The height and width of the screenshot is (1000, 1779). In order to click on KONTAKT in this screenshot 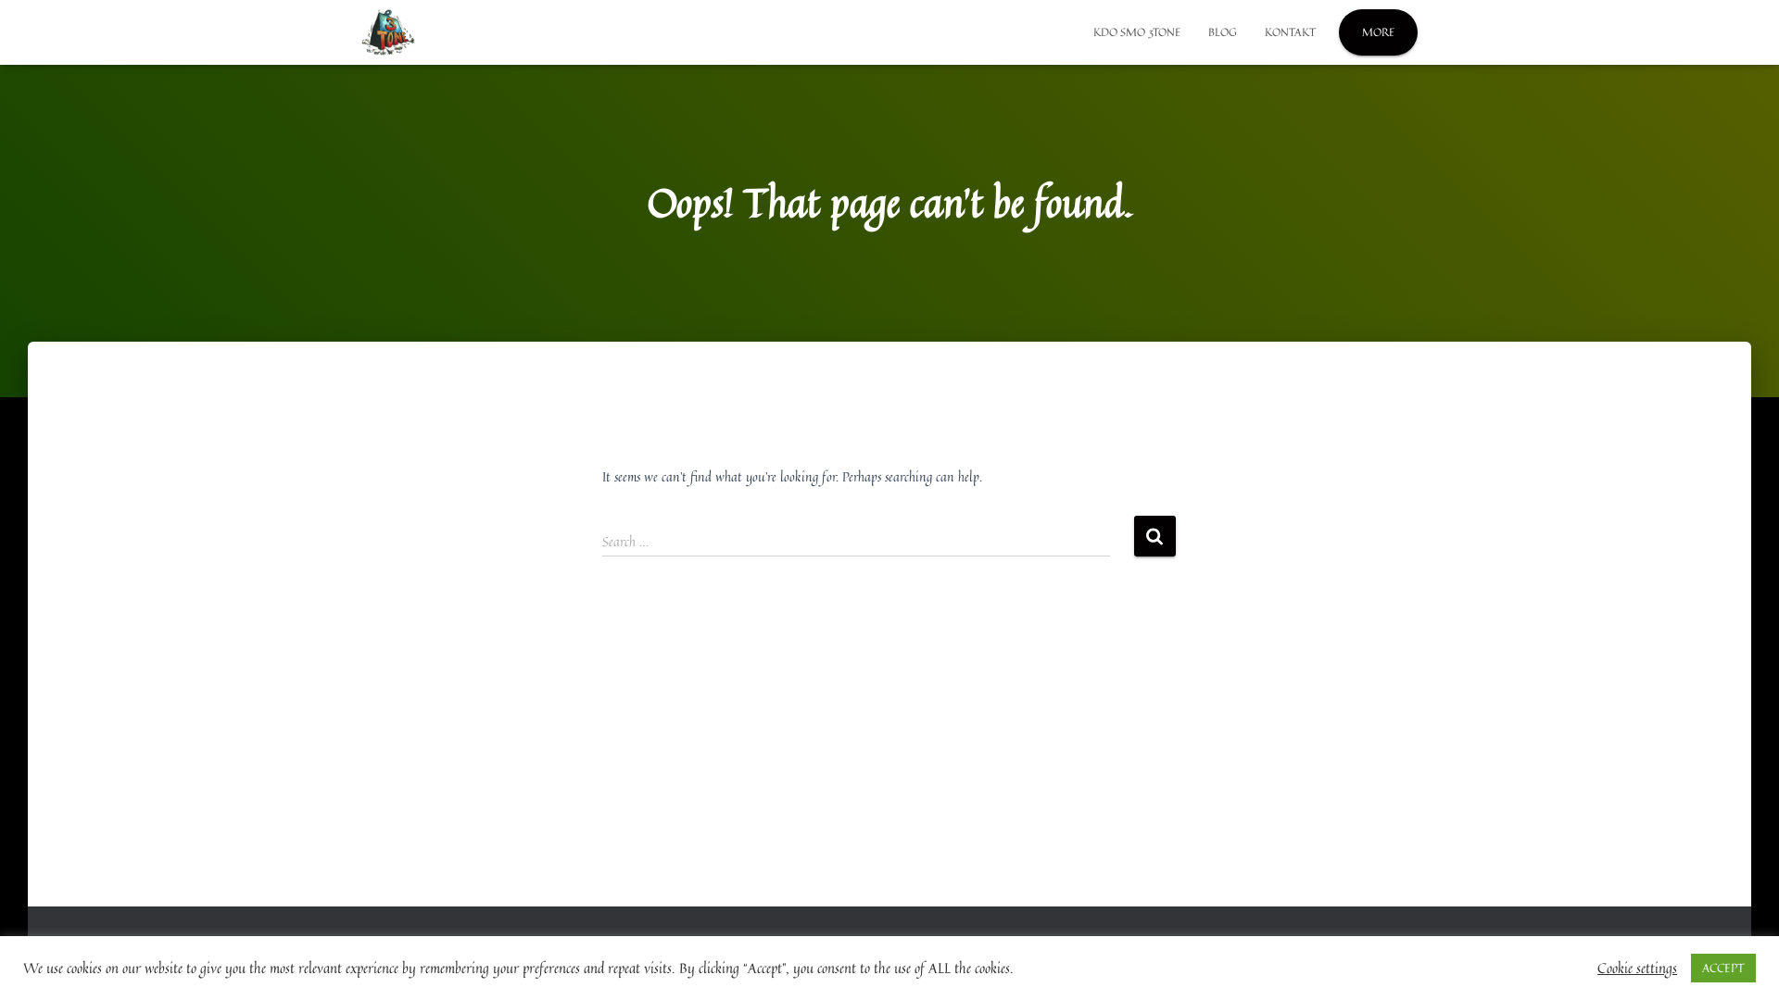, I will do `click(1290, 32)`.